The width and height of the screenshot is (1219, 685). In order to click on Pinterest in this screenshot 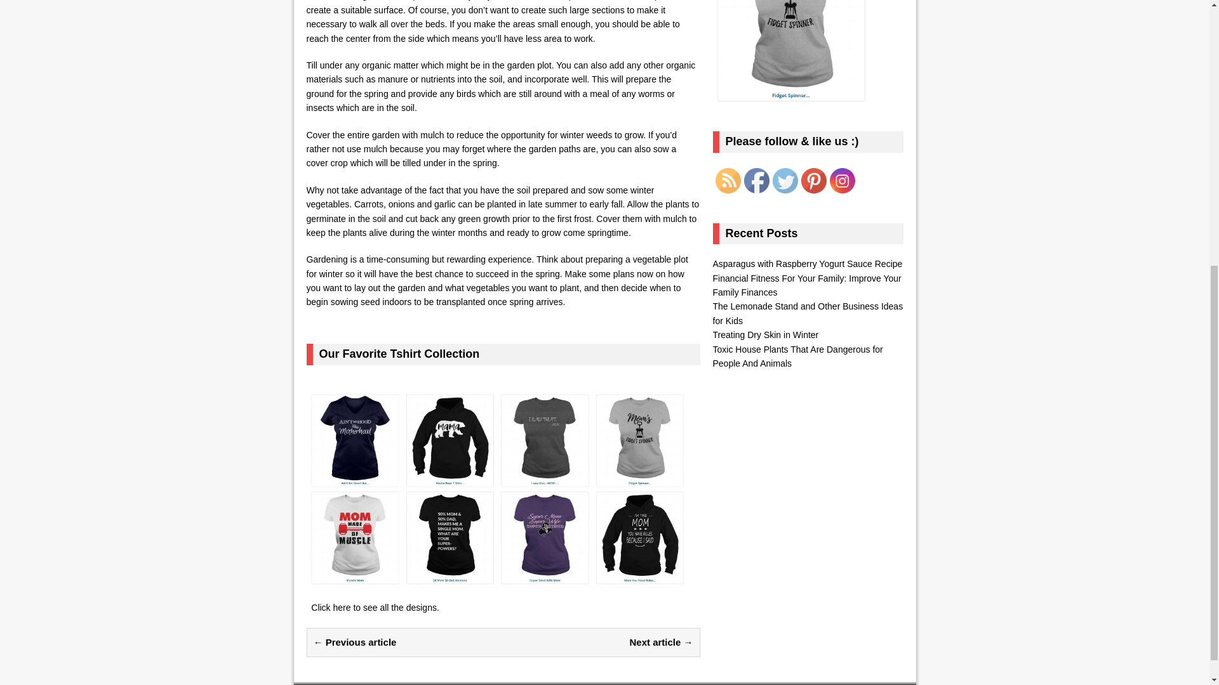, I will do `click(813, 180)`.